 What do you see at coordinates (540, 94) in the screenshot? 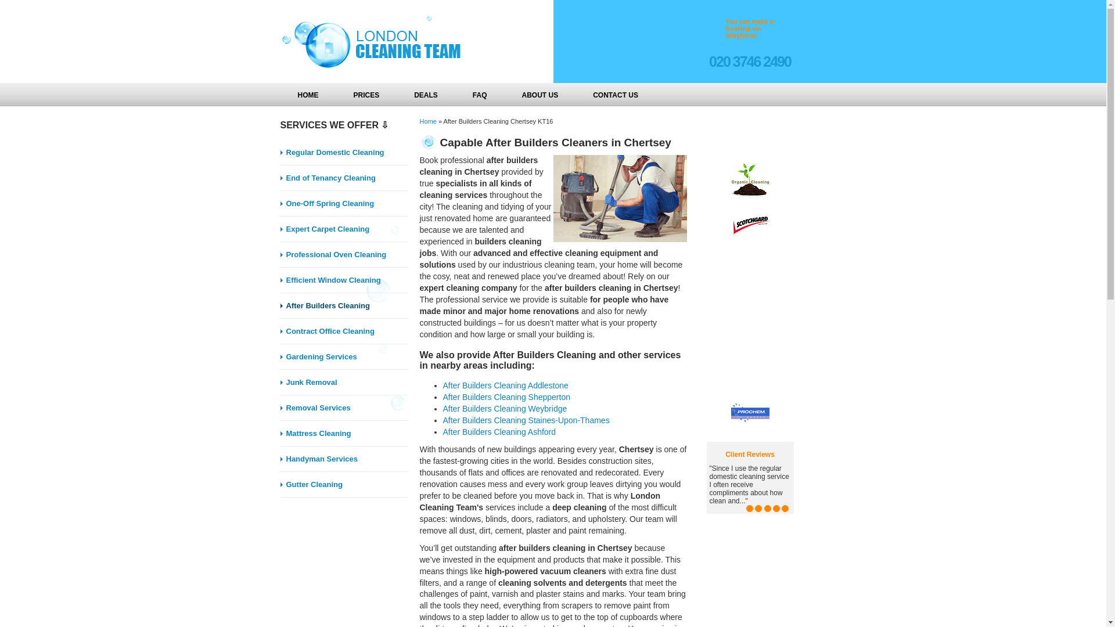
I see `ABOUT US` at bounding box center [540, 94].